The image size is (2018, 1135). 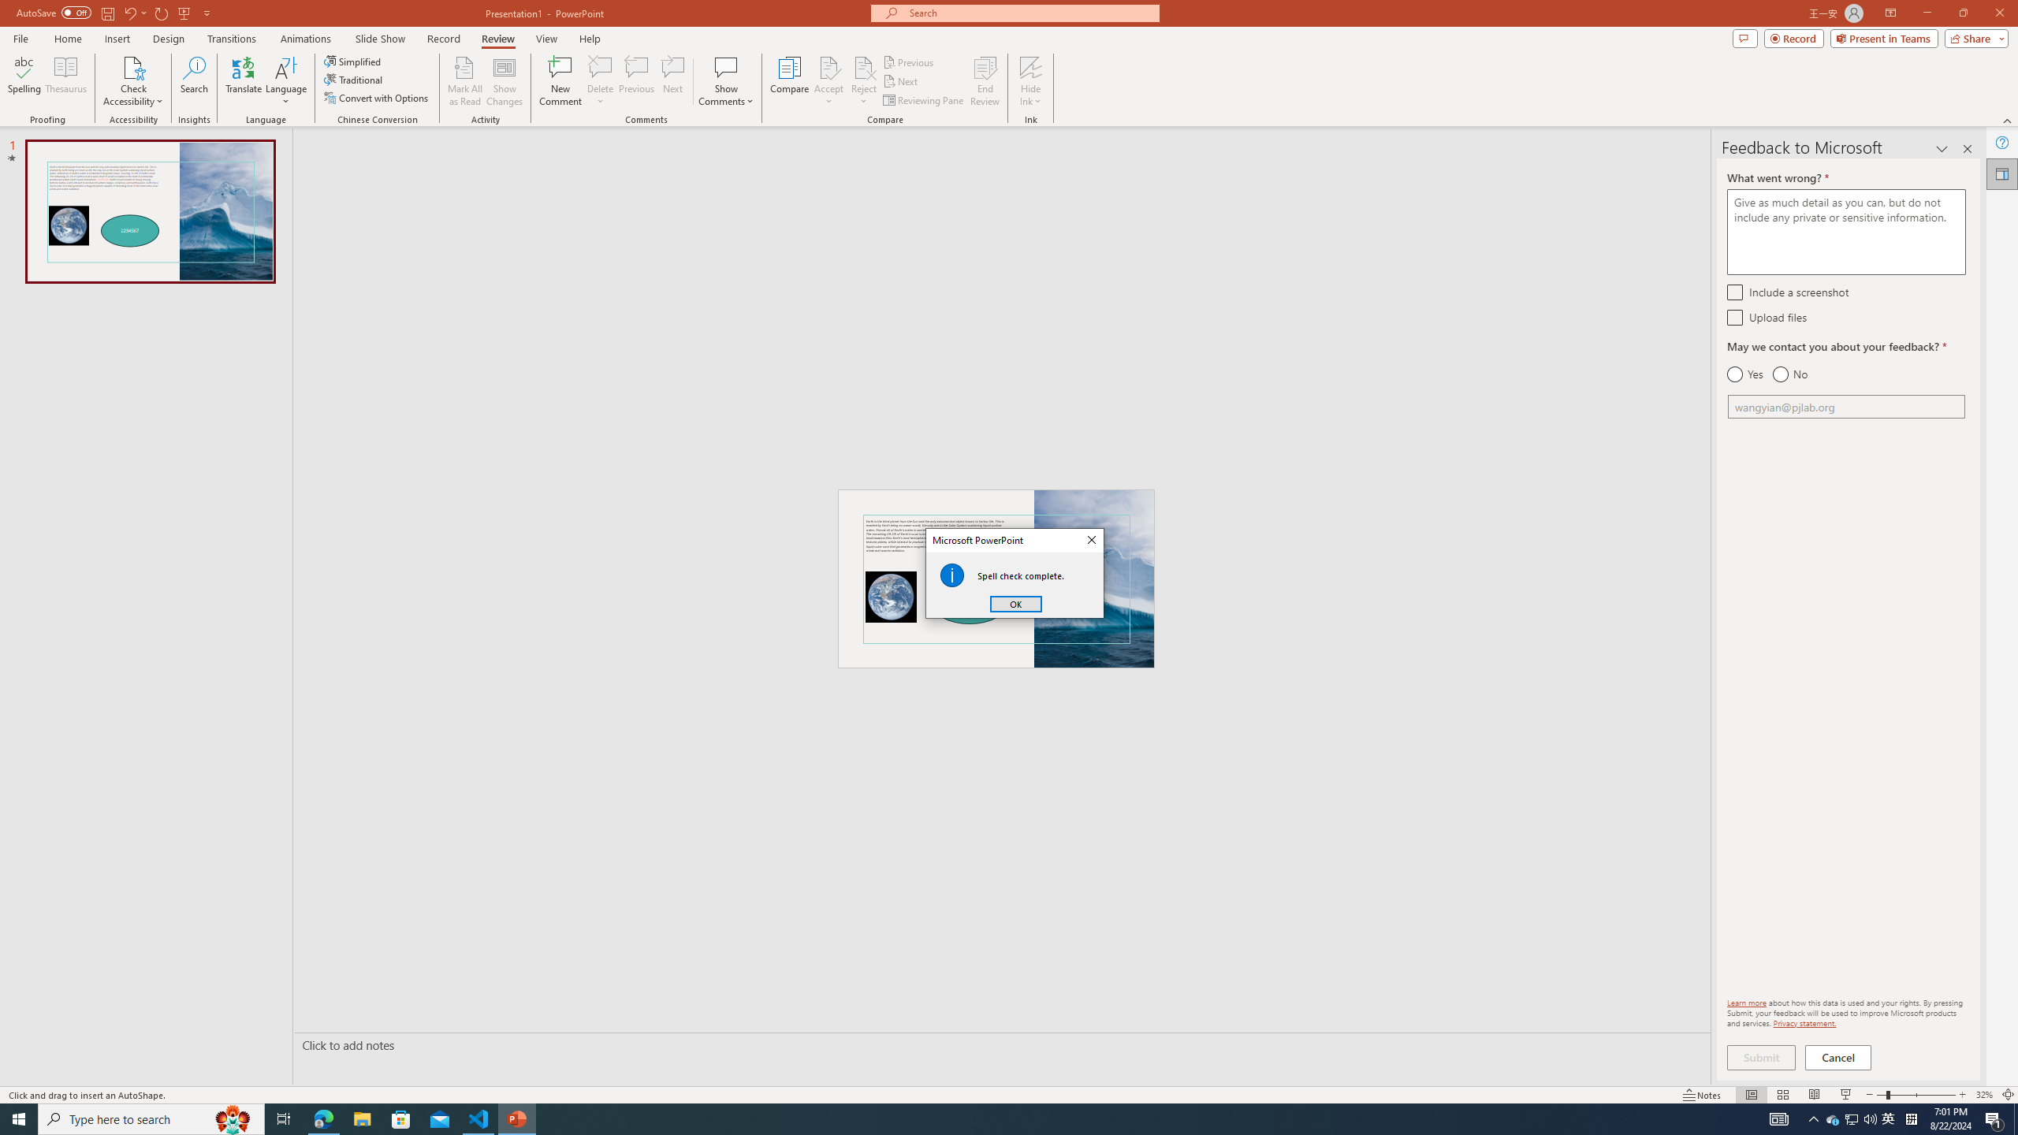 What do you see at coordinates (1747, 1002) in the screenshot?
I see `Learn more` at bounding box center [1747, 1002].